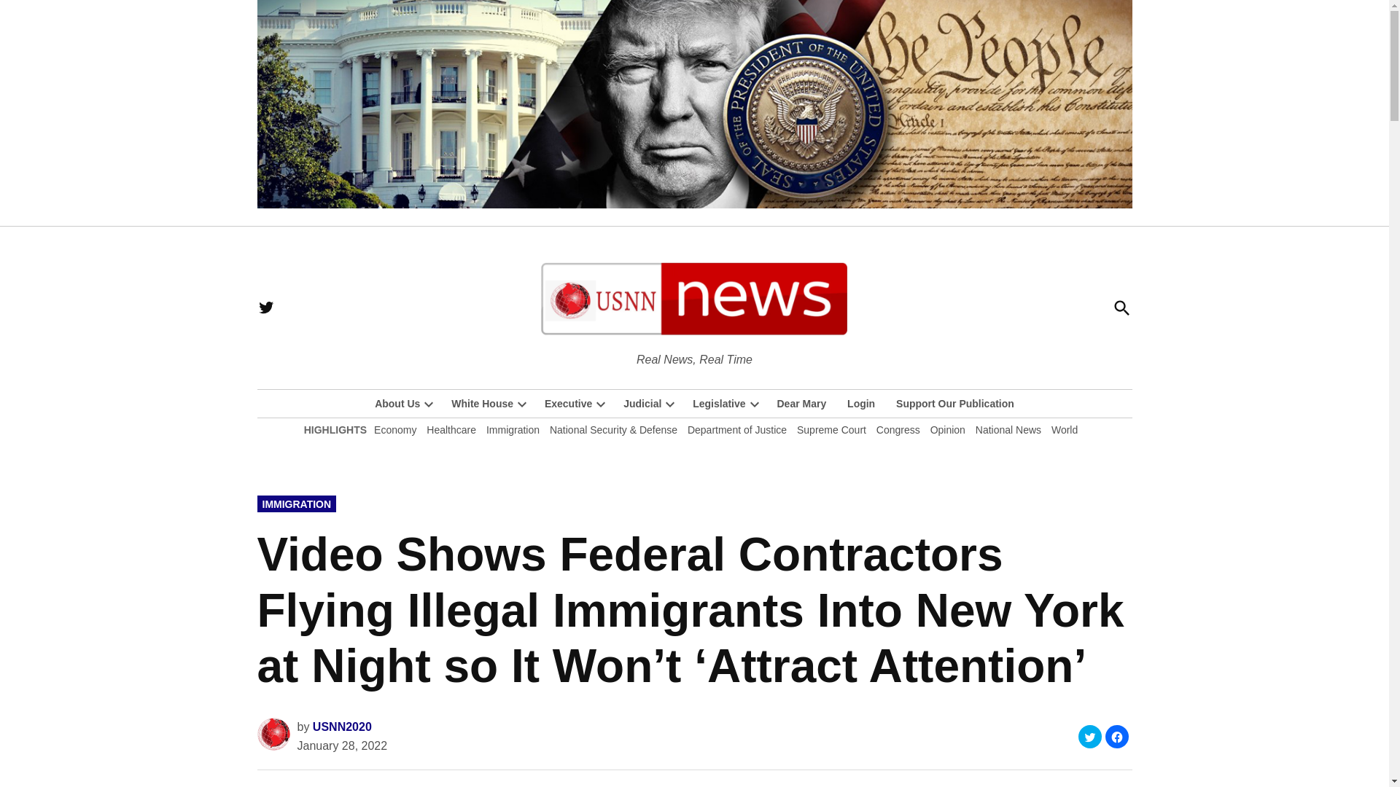 This screenshot has height=787, width=1400. Describe the element at coordinates (478, 404) in the screenshot. I see `White House` at that location.